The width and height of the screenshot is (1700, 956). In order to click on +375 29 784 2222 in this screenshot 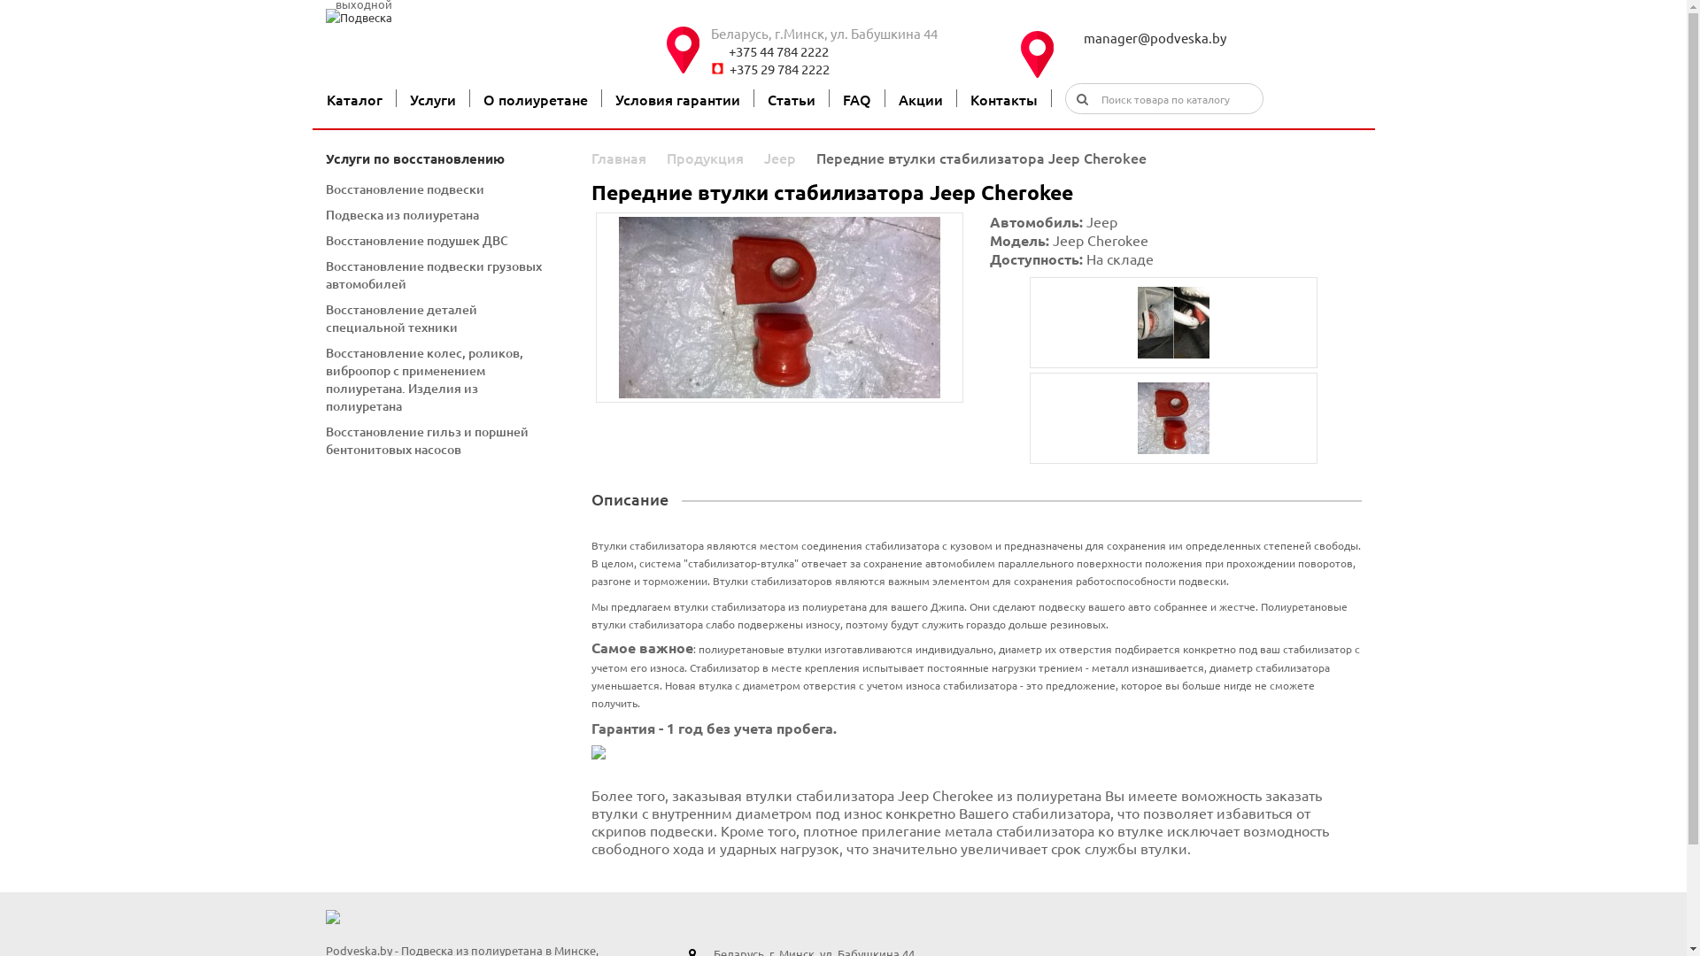, I will do `click(865, 69)`.